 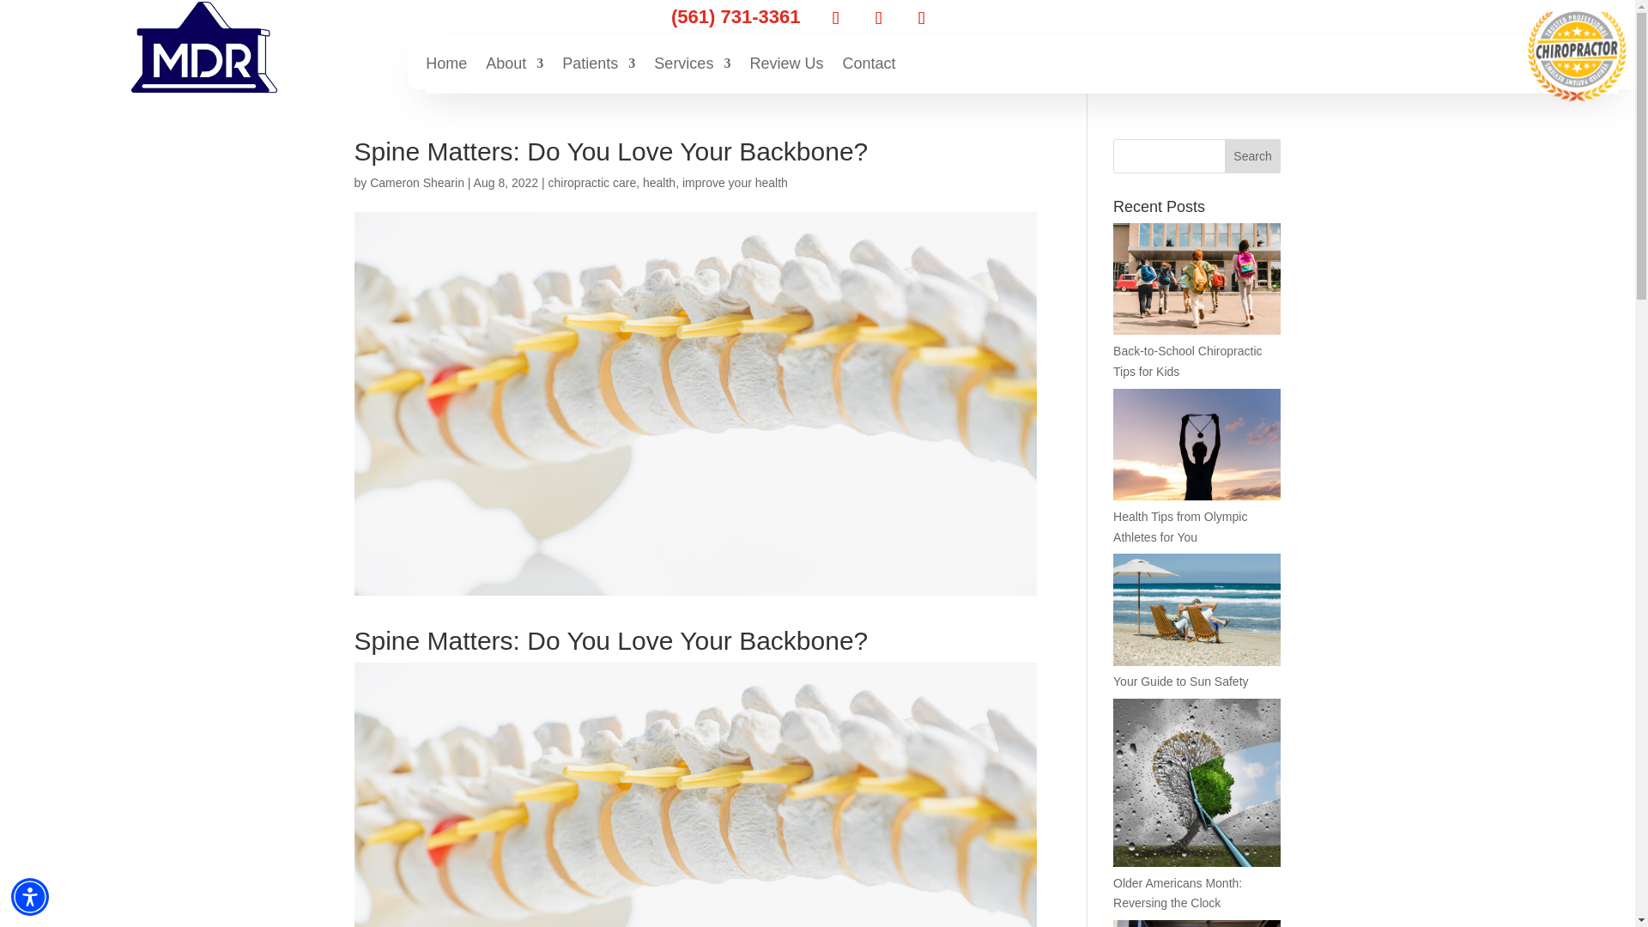 I want to click on Services, so click(x=692, y=66).